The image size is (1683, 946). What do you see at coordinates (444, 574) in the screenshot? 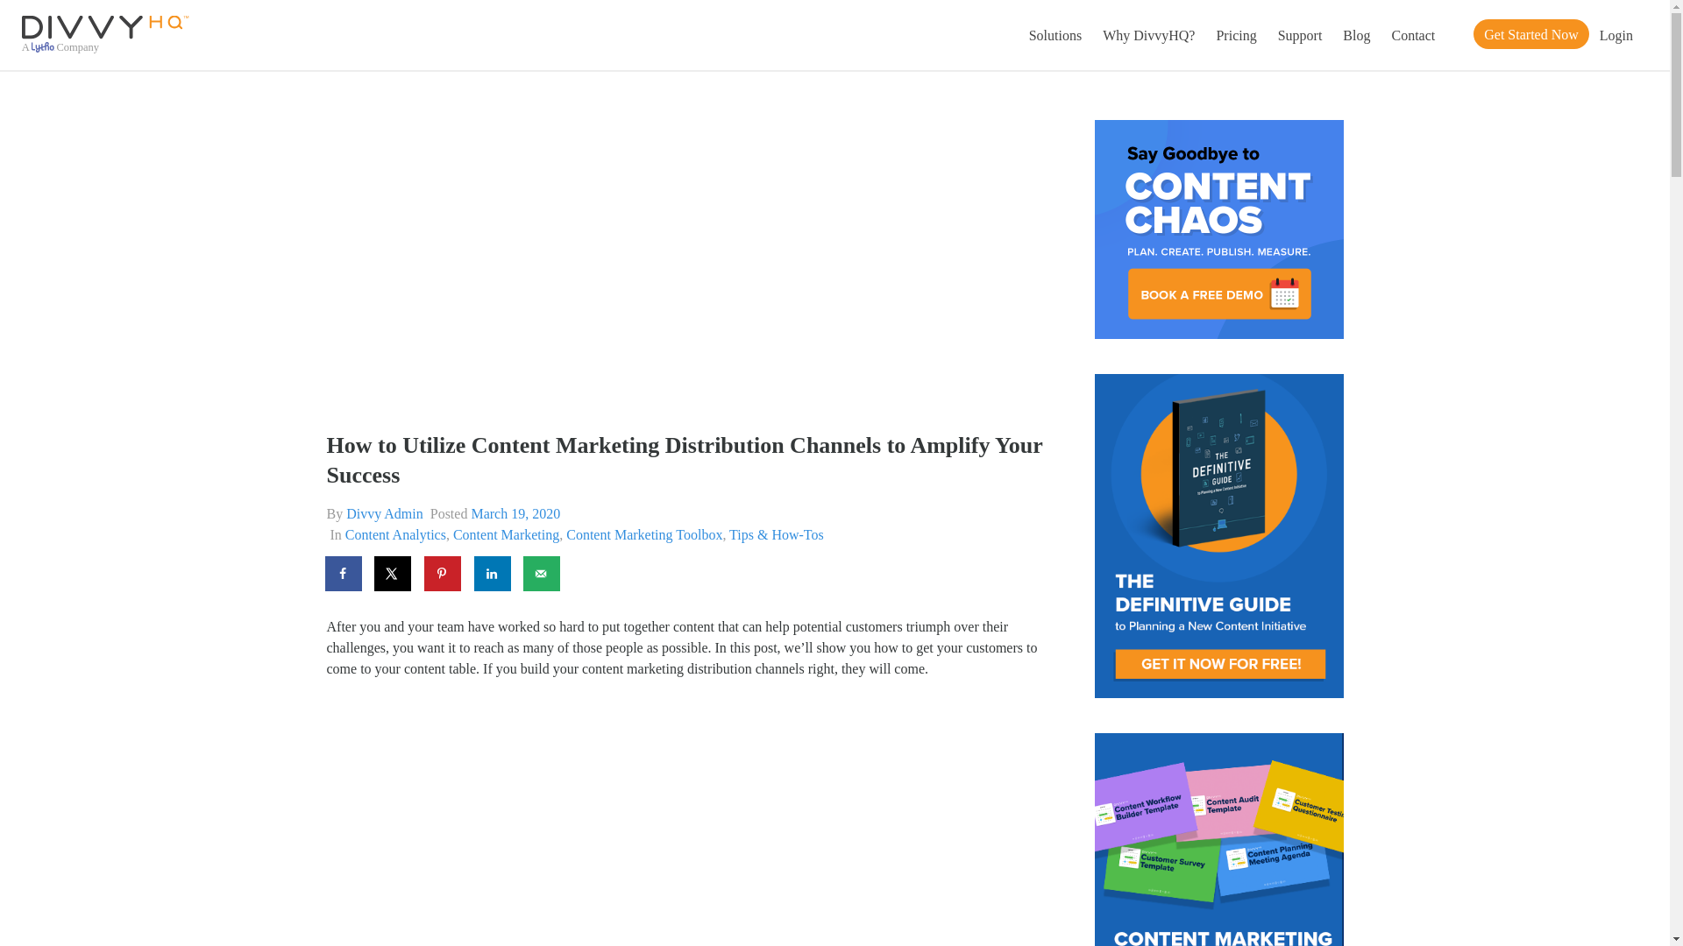
I see `Save to Pinterest` at bounding box center [444, 574].